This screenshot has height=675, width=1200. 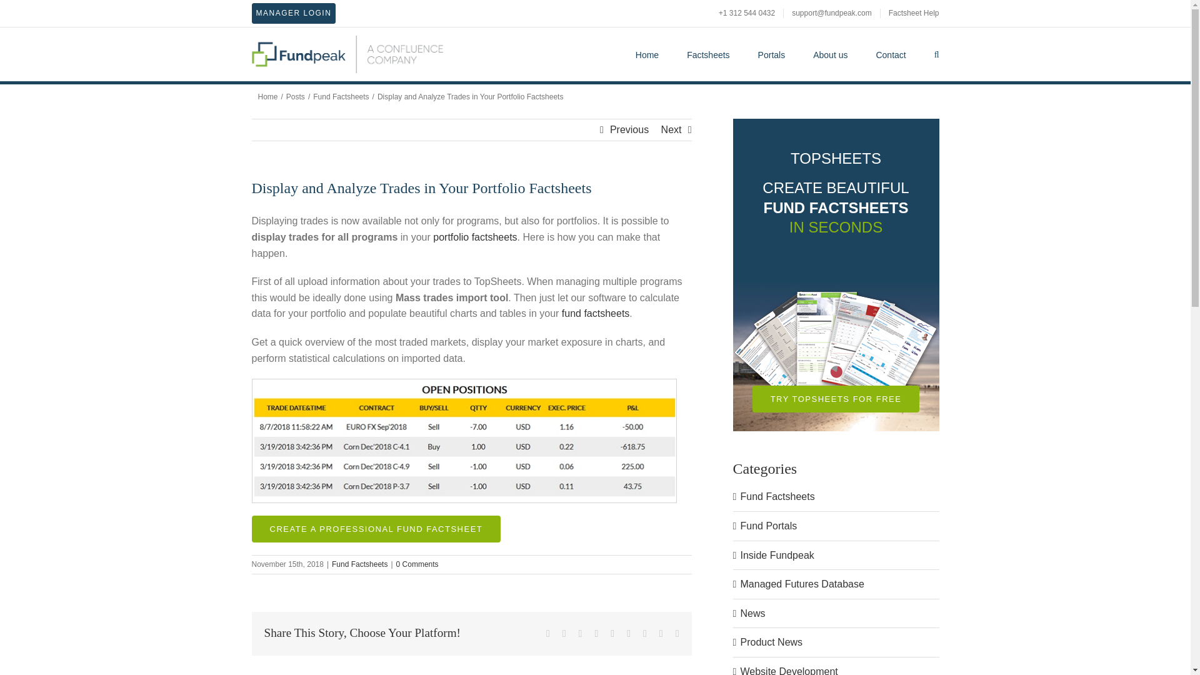 What do you see at coordinates (475, 237) in the screenshot?
I see `portfolio factsheets` at bounding box center [475, 237].